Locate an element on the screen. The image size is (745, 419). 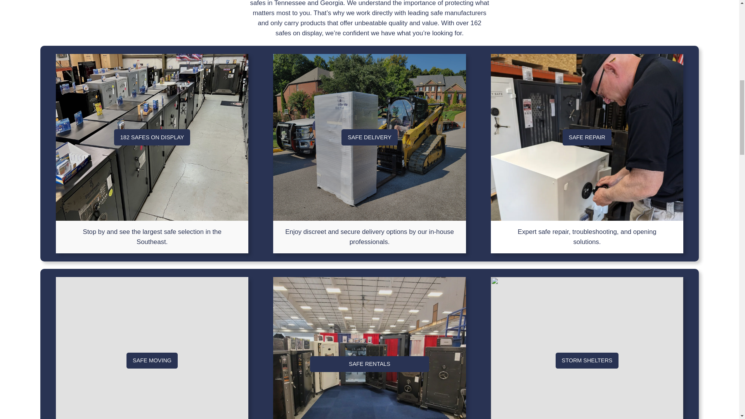
SAFE DELIVERY is located at coordinates (369, 137).